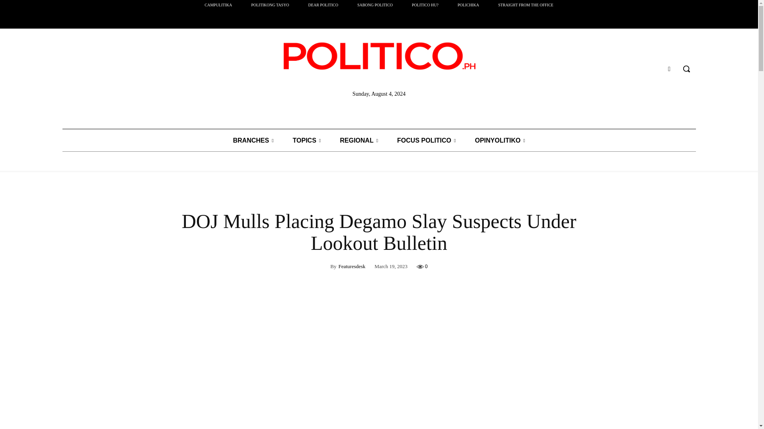  Describe the element at coordinates (669, 68) in the screenshot. I see `Facebook` at that location.